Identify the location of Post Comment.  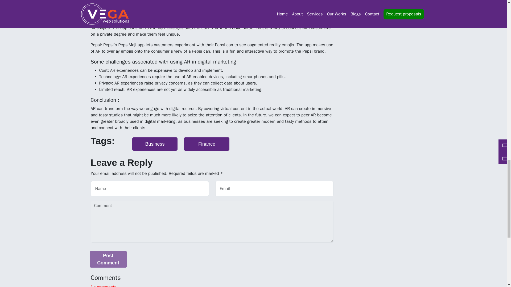
(108, 259).